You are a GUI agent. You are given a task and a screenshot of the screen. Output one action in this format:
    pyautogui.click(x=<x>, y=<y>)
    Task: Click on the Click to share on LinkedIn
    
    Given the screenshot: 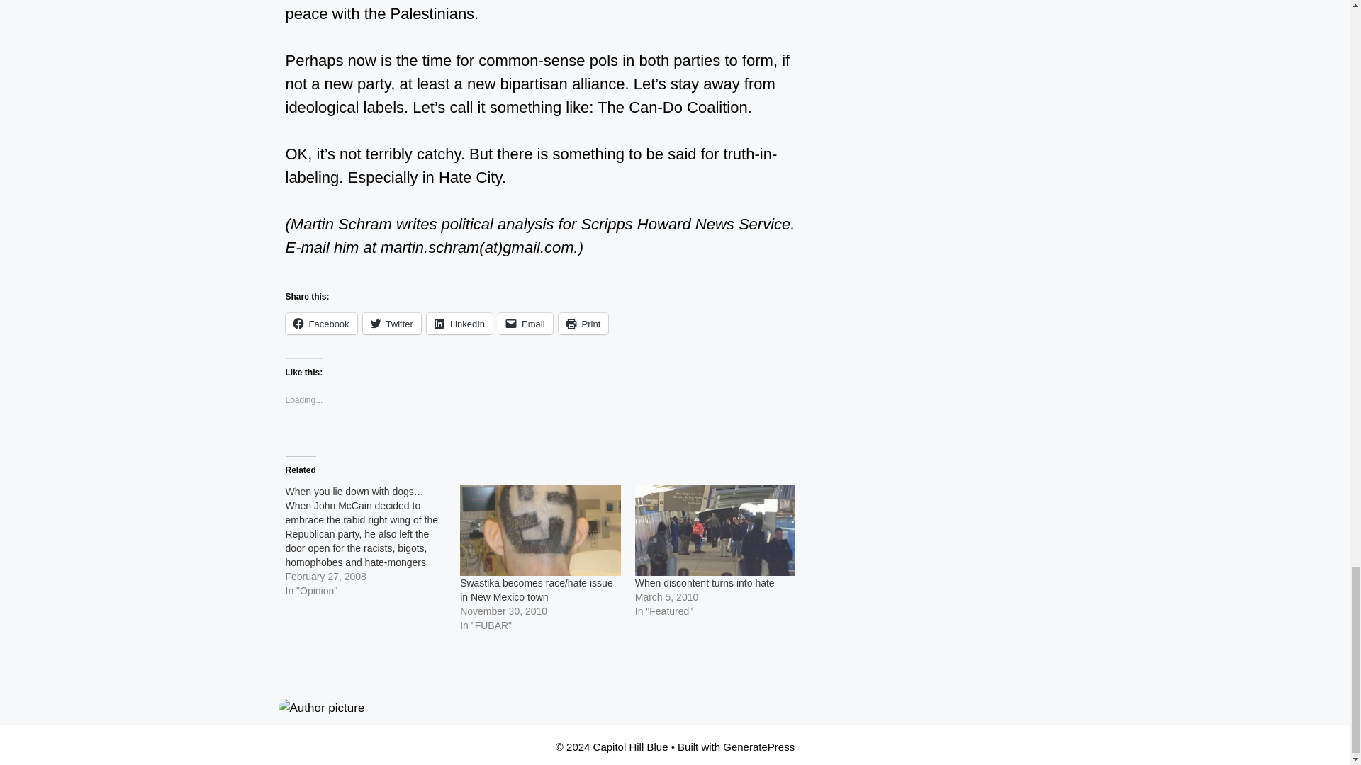 What is the action you would take?
    pyautogui.click(x=459, y=323)
    